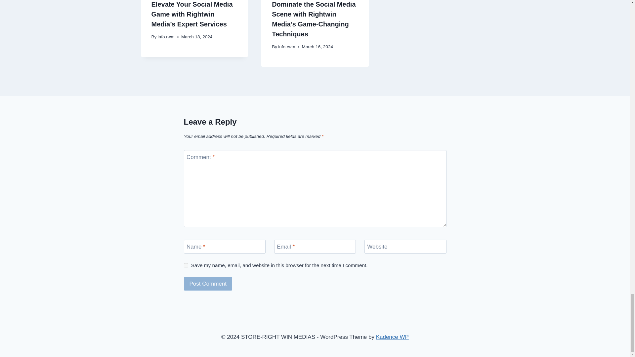 Image resolution: width=635 pixels, height=357 pixels. Describe the element at coordinates (166, 36) in the screenshot. I see `info.rwm` at that location.